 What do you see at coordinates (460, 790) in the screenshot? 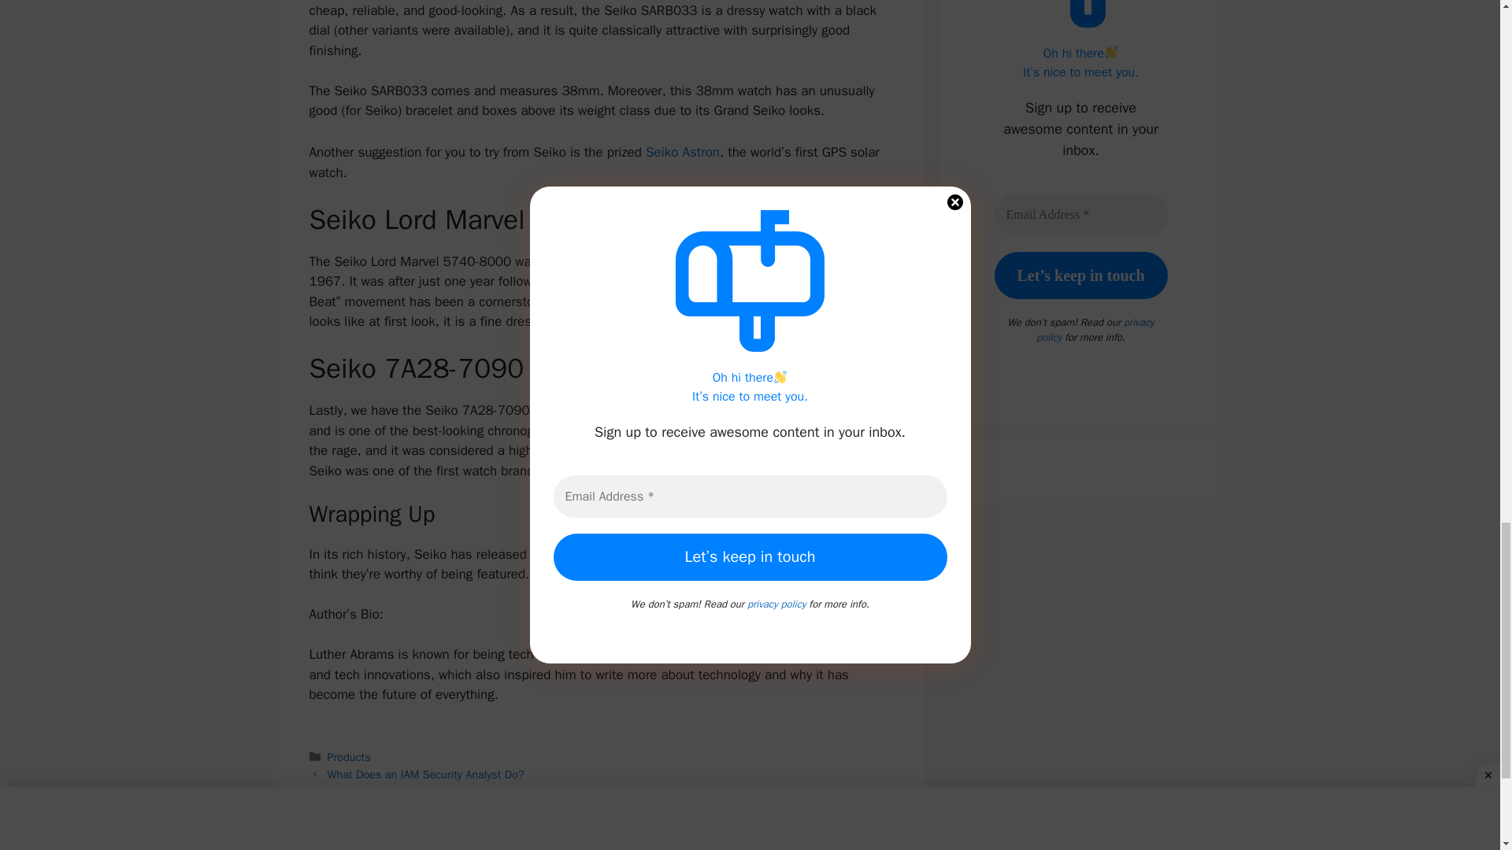
I see `How to Create an Effective Study Plan for CCNA Exam` at bounding box center [460, 790].